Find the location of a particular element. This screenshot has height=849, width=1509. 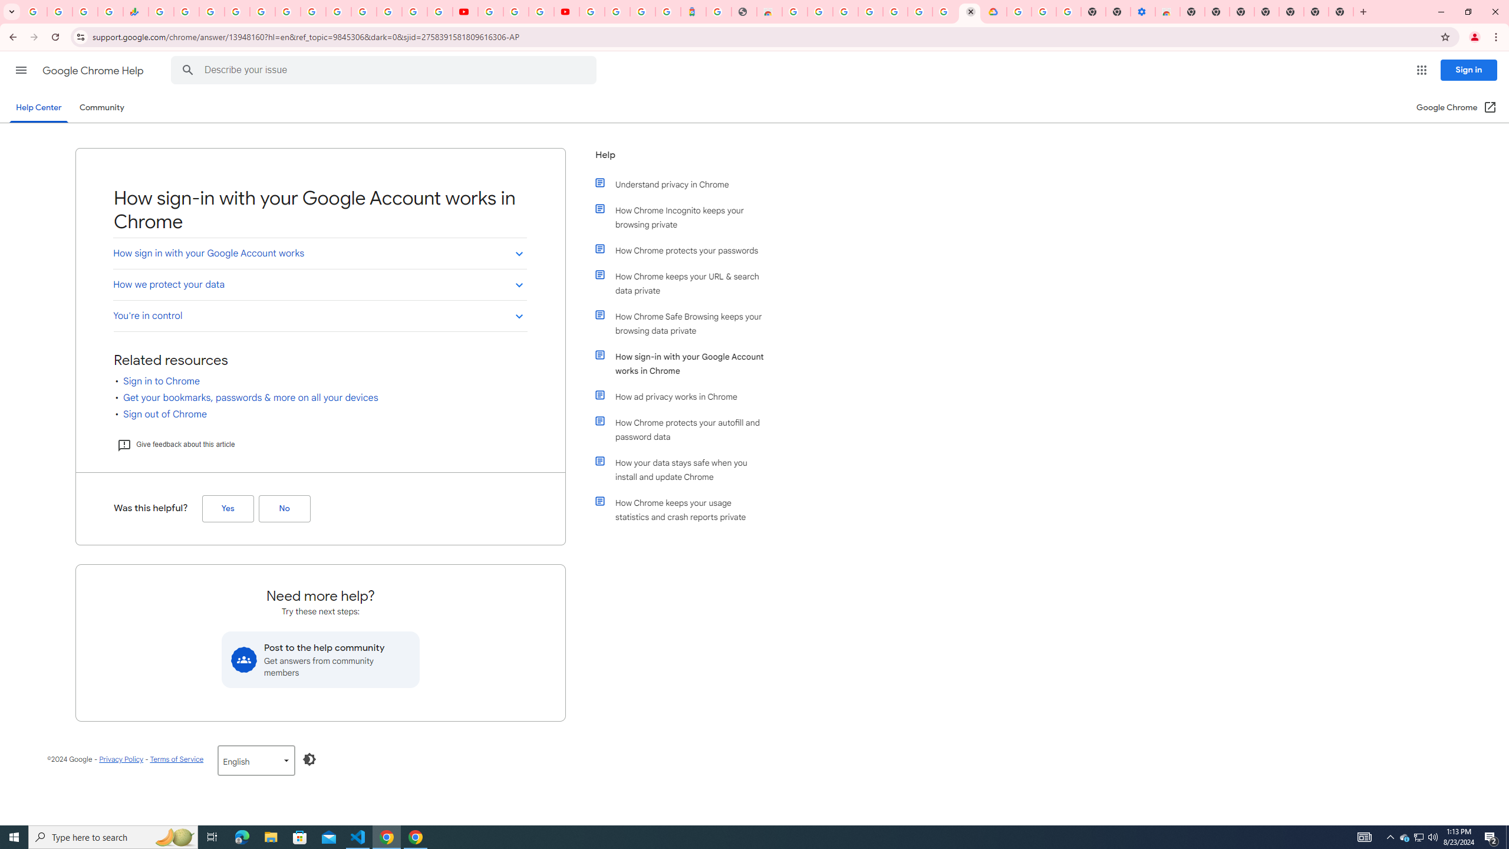

How Chrome Safe Browsing keeps your browsing data private is located at coordinates (686, 324).